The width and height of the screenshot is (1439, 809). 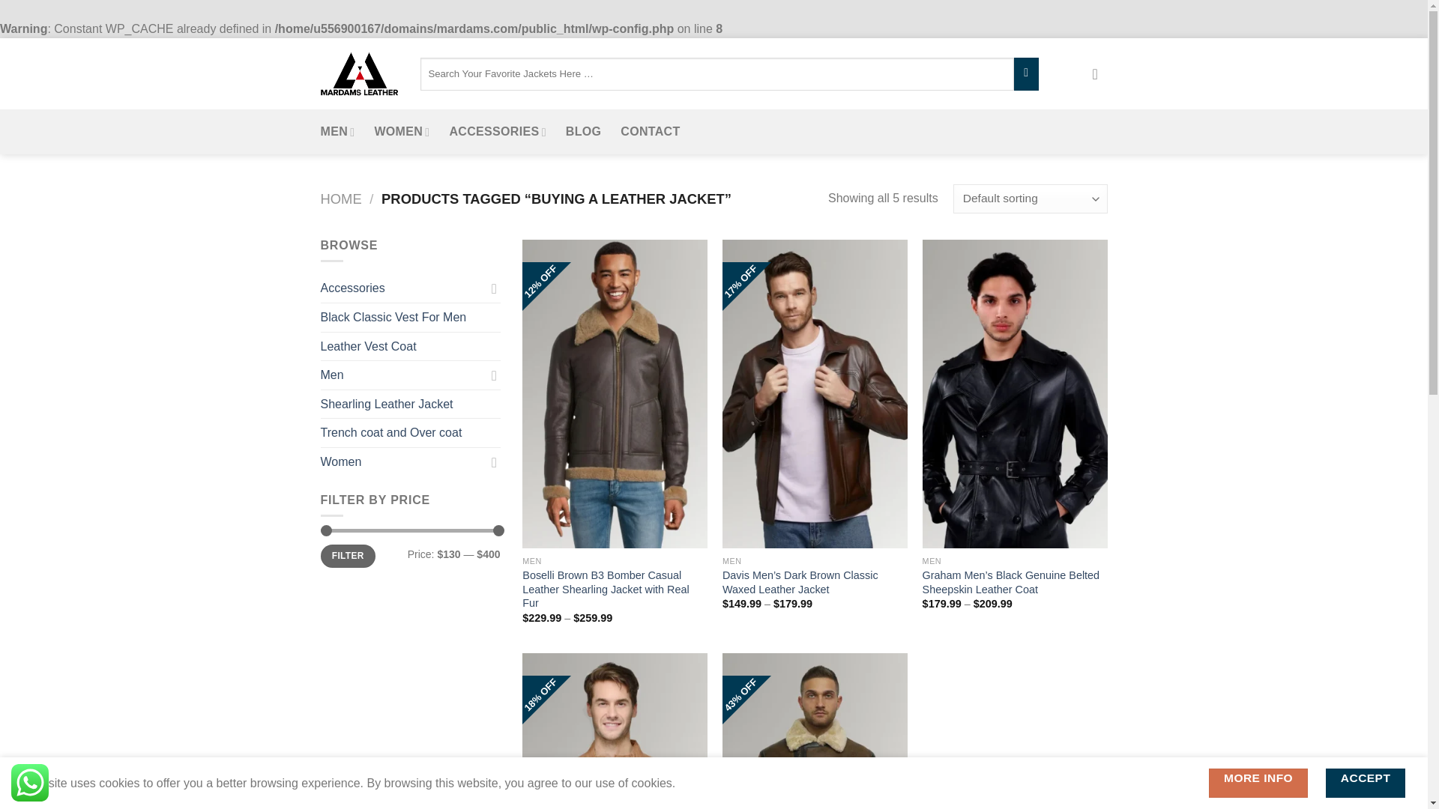 What do you see at coordinates (402, 132) in the screenshot?
I see `WOMEN` at bounding box center [402, 132].